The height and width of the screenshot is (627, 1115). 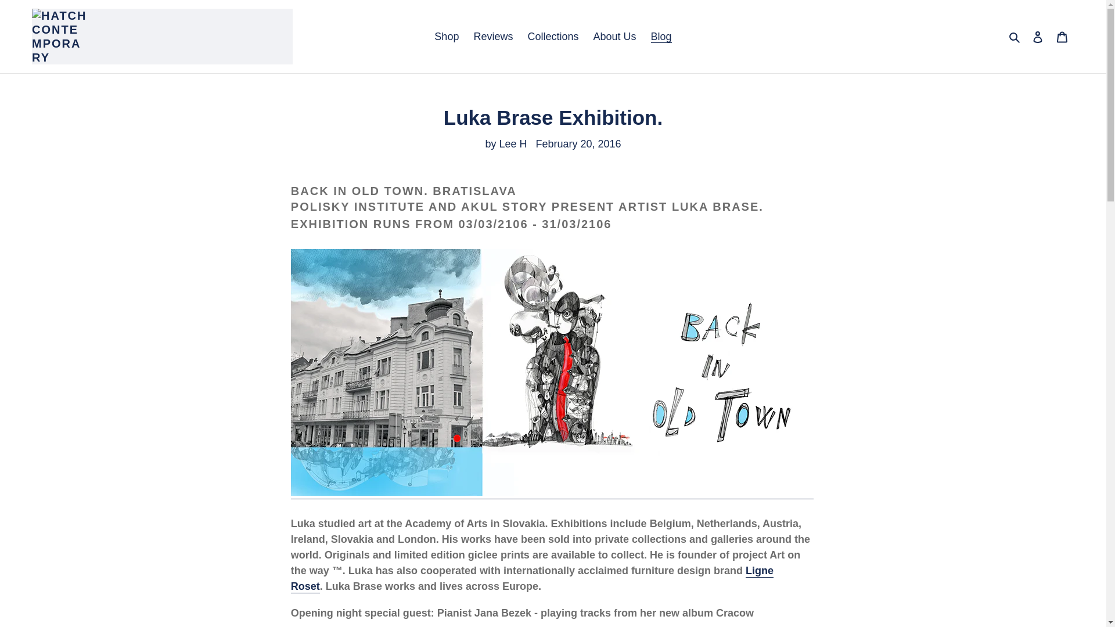 What do you see at coordinates (1062, 37) in the screenshot?
I see `Cart` at bounding box center [1062, 37].